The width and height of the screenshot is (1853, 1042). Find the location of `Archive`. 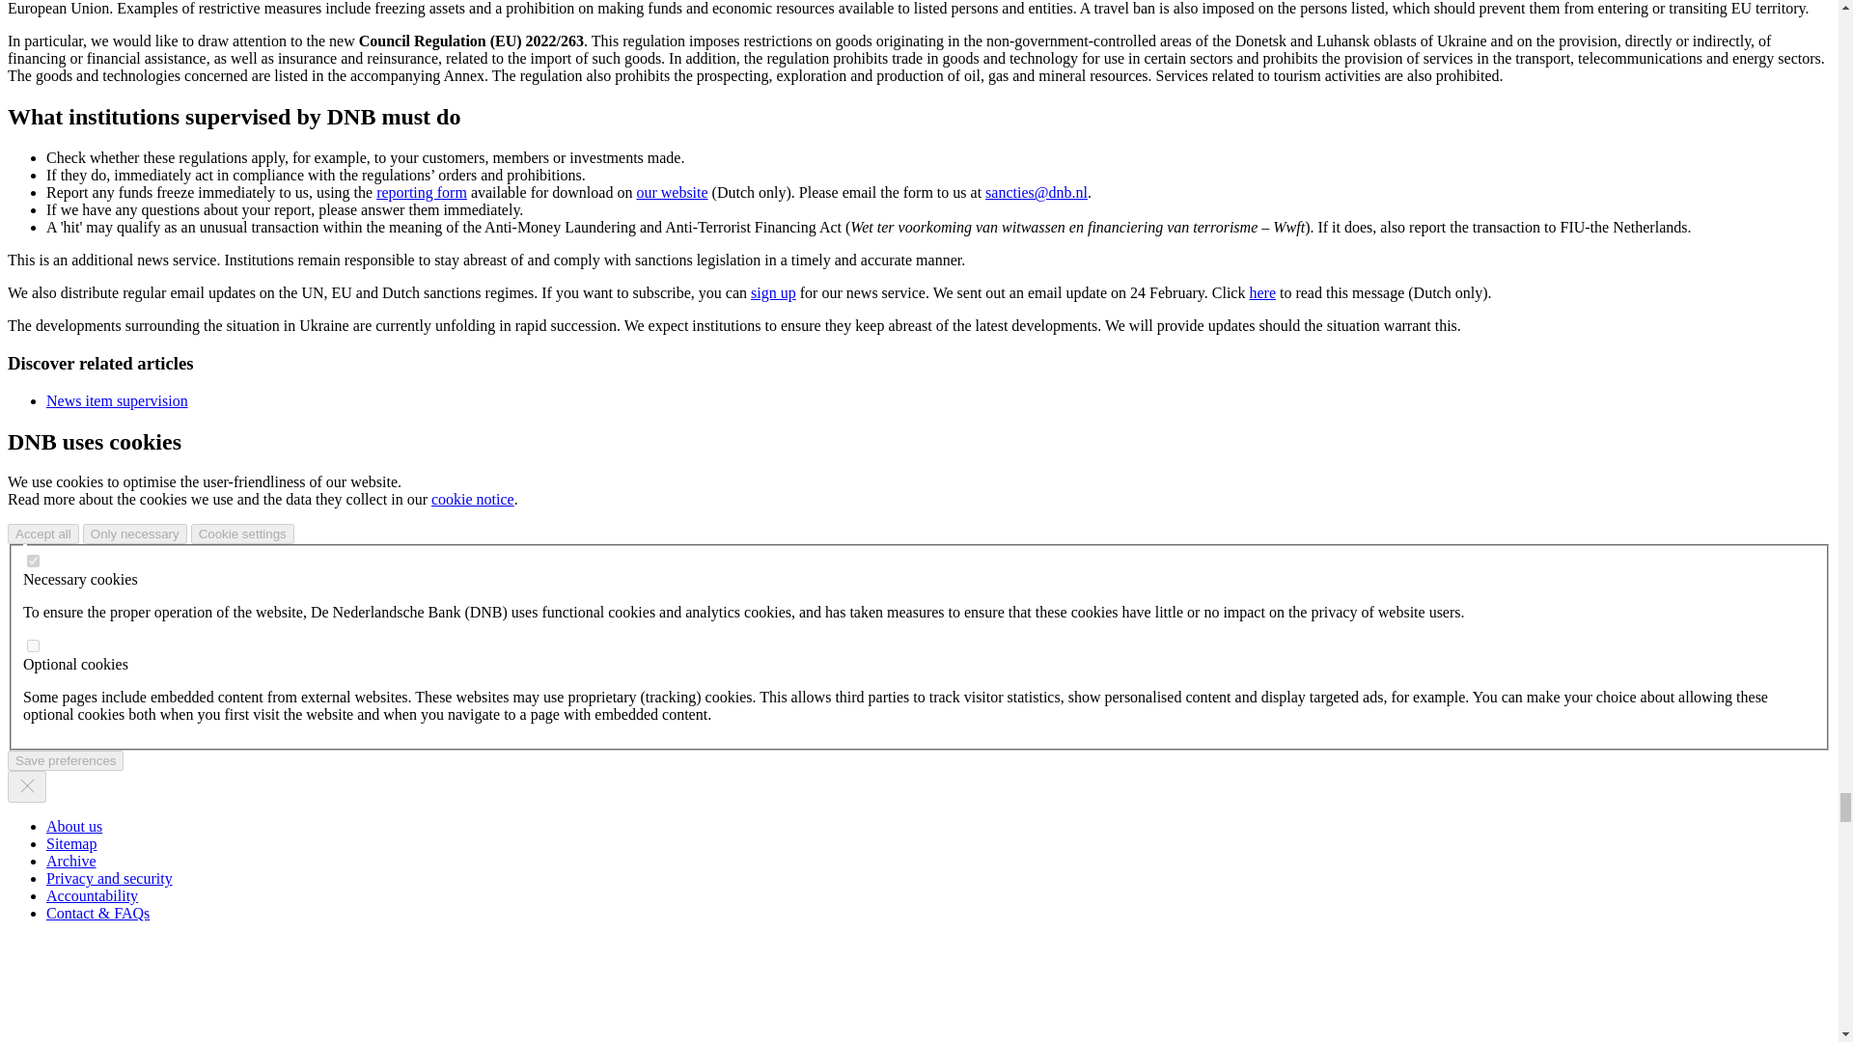

Archive is located at coordinates (71, 861).